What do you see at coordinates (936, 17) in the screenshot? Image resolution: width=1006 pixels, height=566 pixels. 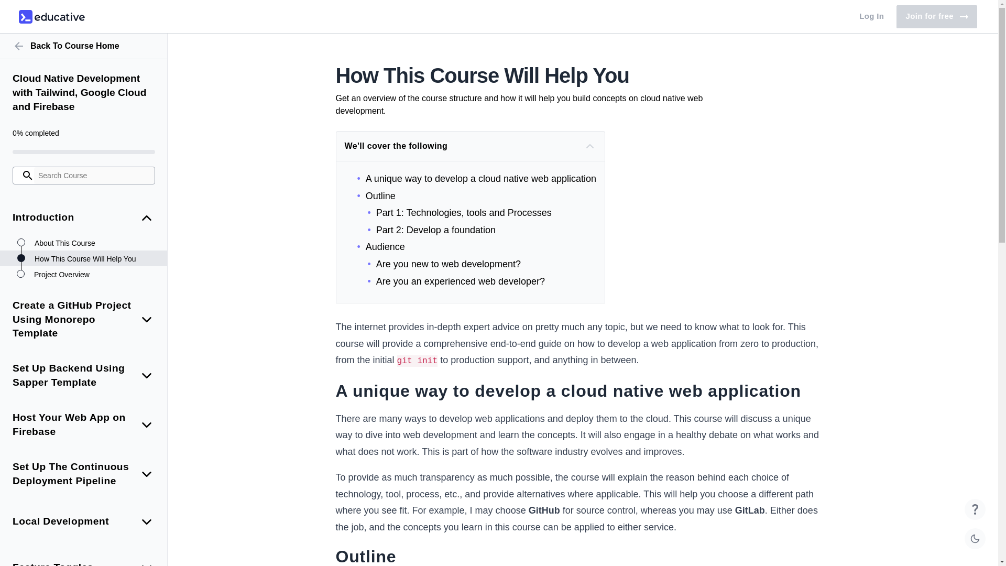 I see `Log In` at bounding box center [936, 17].